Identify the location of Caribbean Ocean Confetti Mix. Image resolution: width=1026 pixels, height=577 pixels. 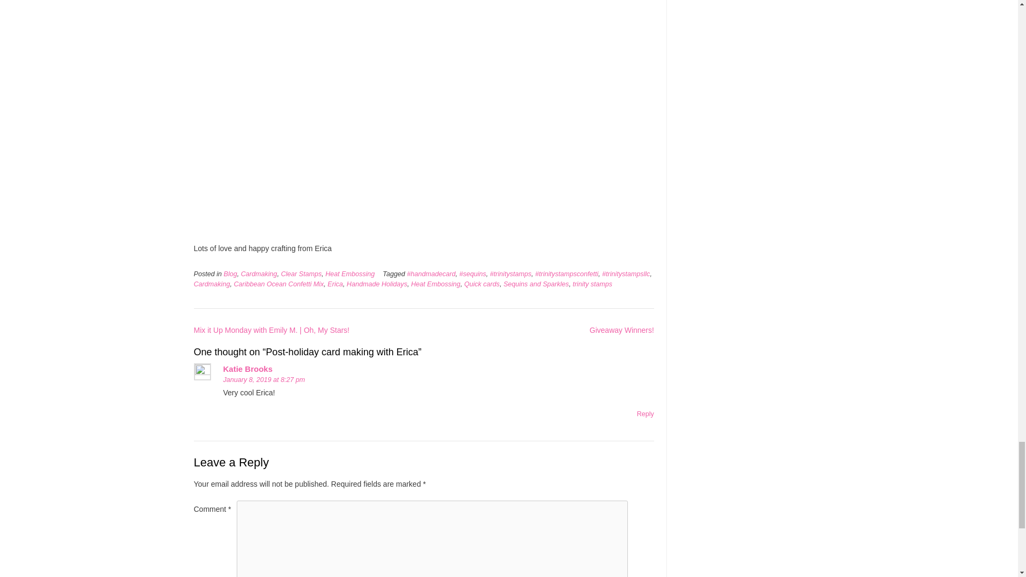
(279, 284).